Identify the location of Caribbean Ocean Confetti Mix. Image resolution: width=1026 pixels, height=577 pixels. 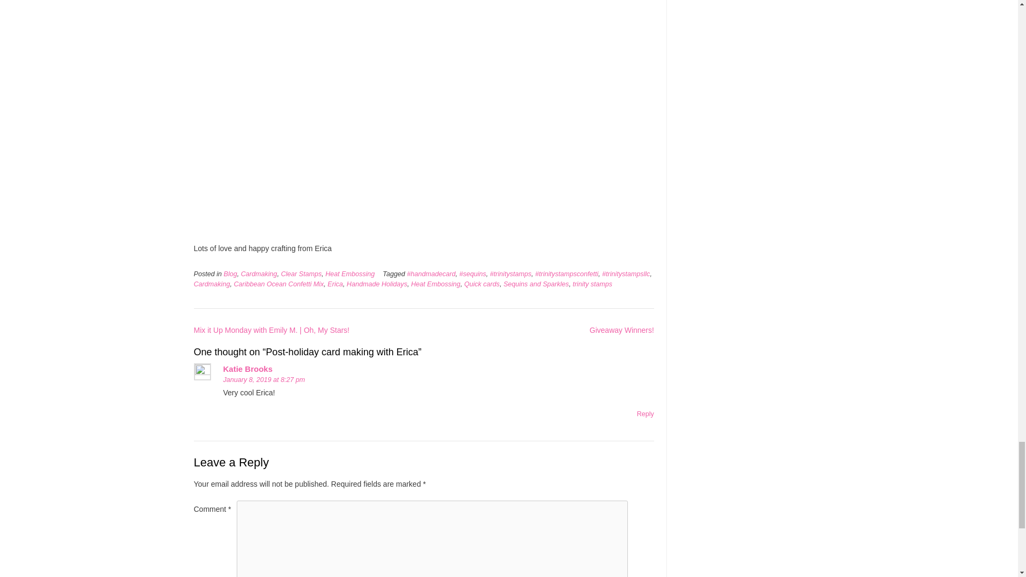
(279, 284).